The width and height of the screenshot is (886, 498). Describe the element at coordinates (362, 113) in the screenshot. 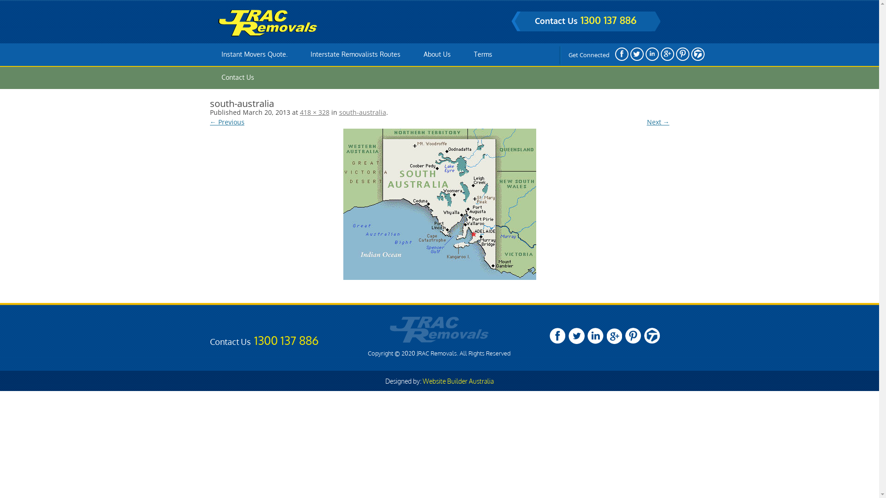

I see `south-australia` at that location.